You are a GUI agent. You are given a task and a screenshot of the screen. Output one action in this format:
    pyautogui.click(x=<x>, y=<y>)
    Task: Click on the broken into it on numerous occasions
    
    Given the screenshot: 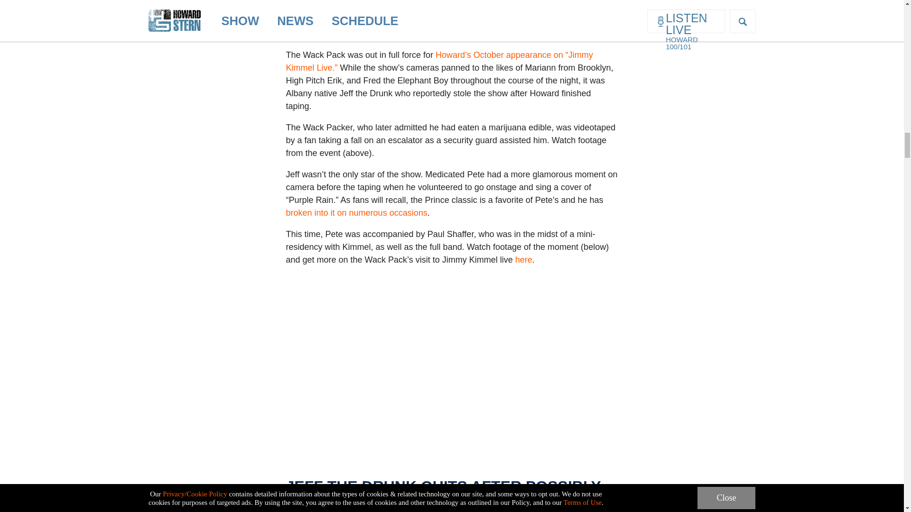 What is the action you would take?
    pyautogui.click(x=356, y=212)
    